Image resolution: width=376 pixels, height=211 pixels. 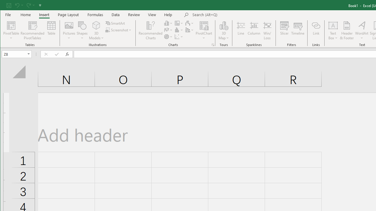 What do you see at coordinates (96, 25) in the screenshot?
I see `3D Models` at bounding box center [96, 25].